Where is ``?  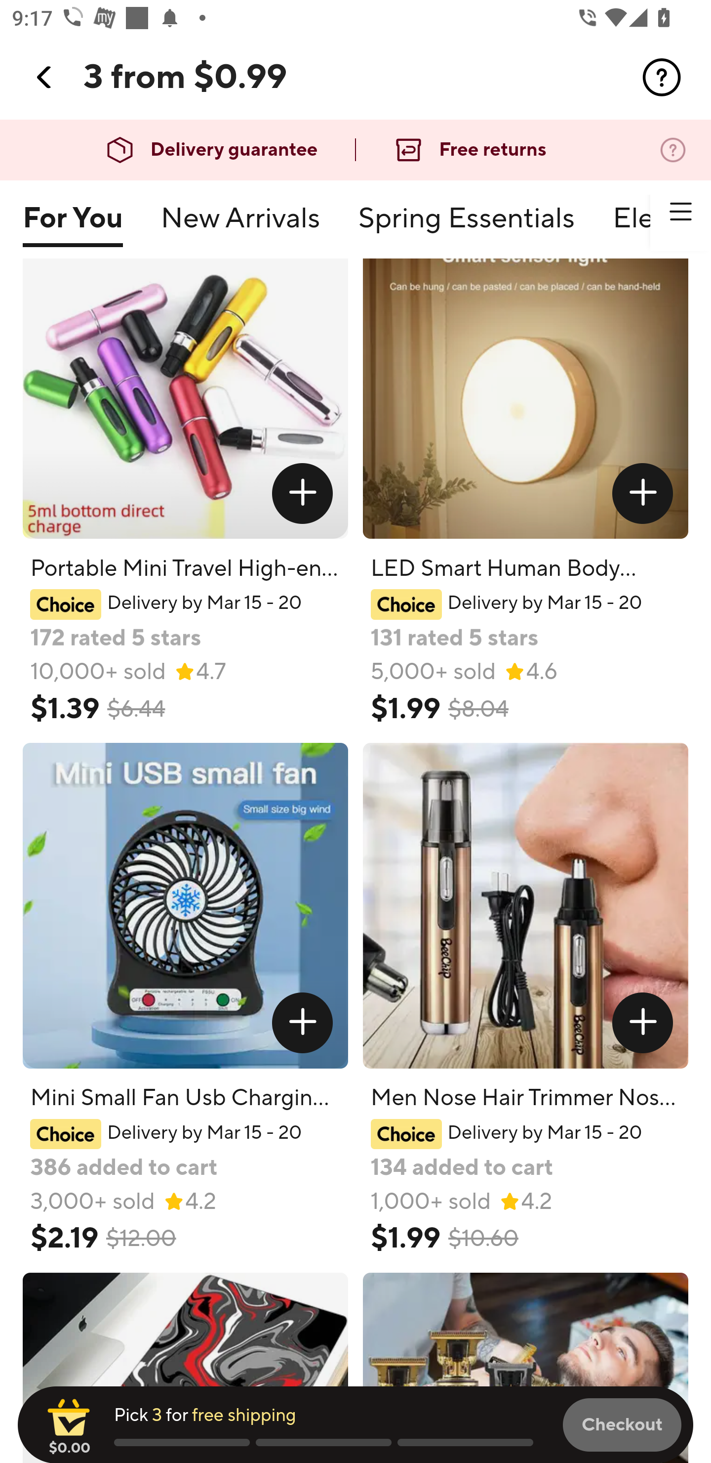  is located at coordinates (643, 1023).